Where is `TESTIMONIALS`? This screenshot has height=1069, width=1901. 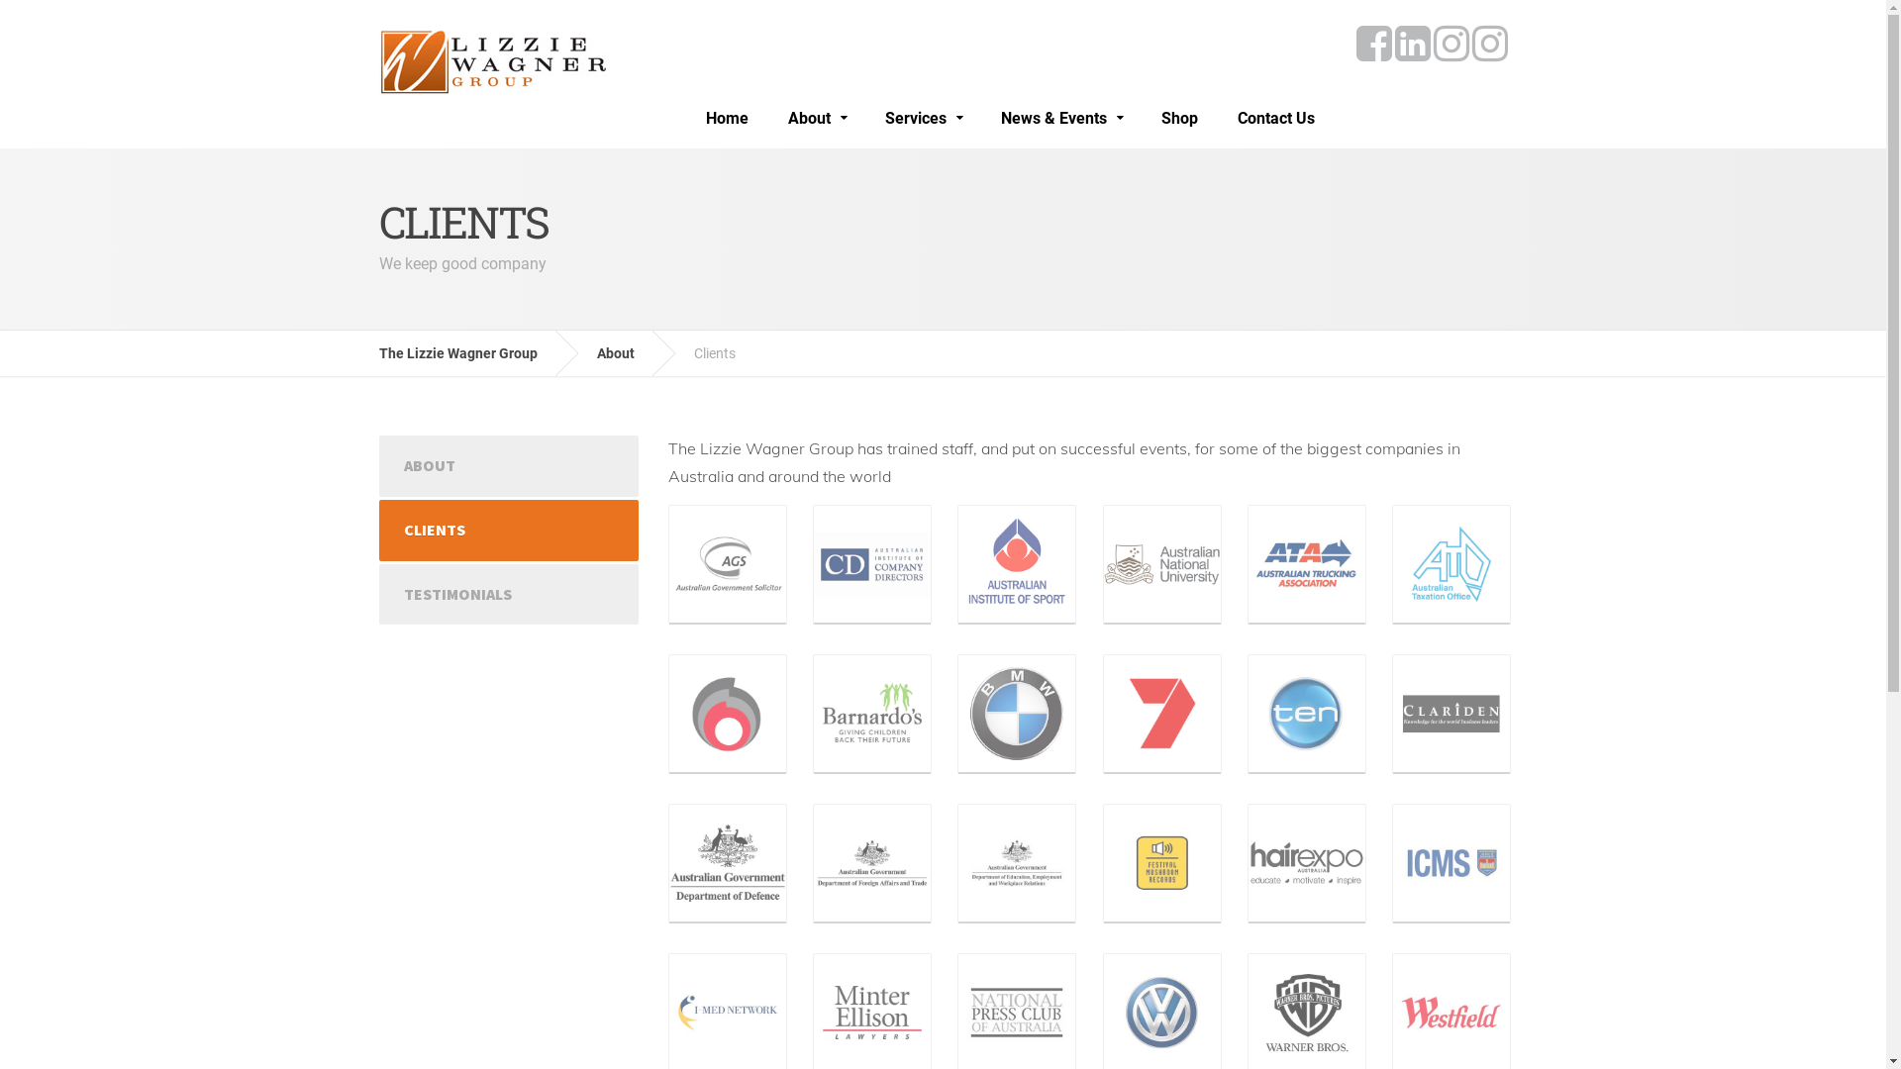
TESTIMONIALS is located at coordinates (509, 595).